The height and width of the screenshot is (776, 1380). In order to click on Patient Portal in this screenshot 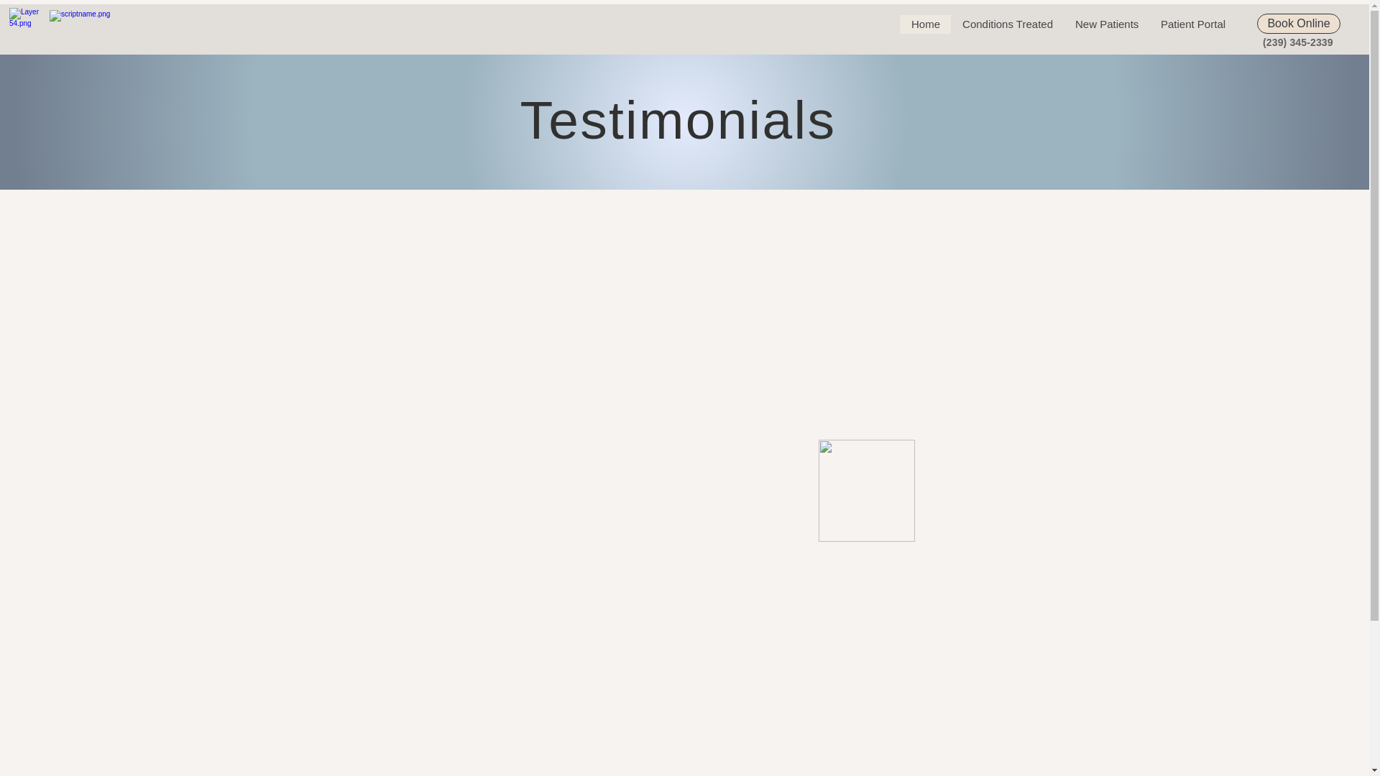, I will do `click(1193, 24)`.